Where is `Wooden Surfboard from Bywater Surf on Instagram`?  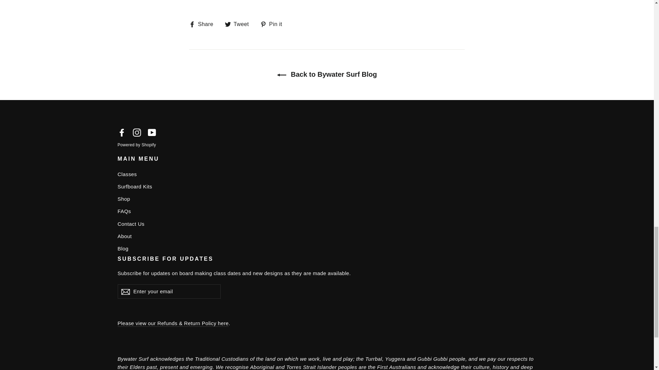
Wooden Surfboard from Bywater Surf on Instagram is located at coordinates (137, 132).